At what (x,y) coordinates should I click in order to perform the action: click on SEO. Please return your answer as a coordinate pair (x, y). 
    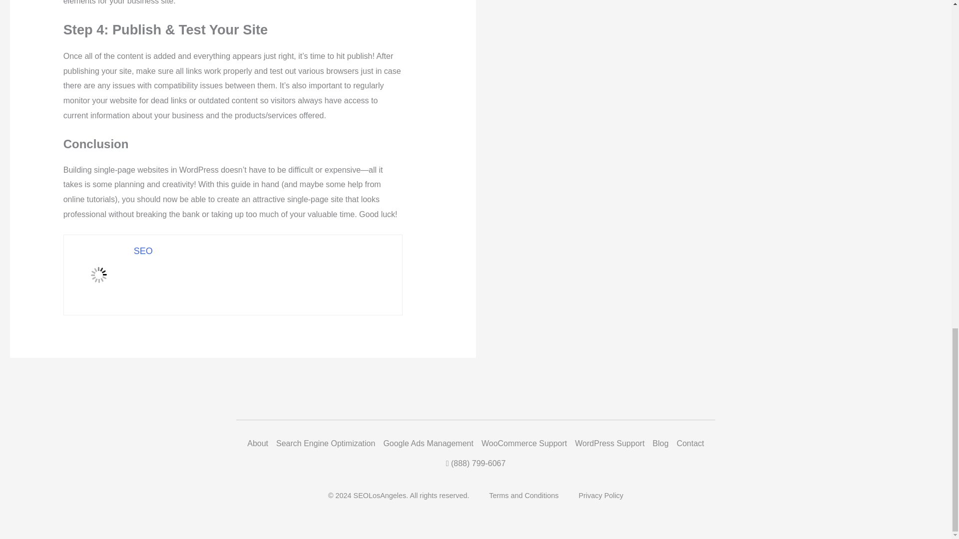
    Looking at the image, I should click on (143, 251).